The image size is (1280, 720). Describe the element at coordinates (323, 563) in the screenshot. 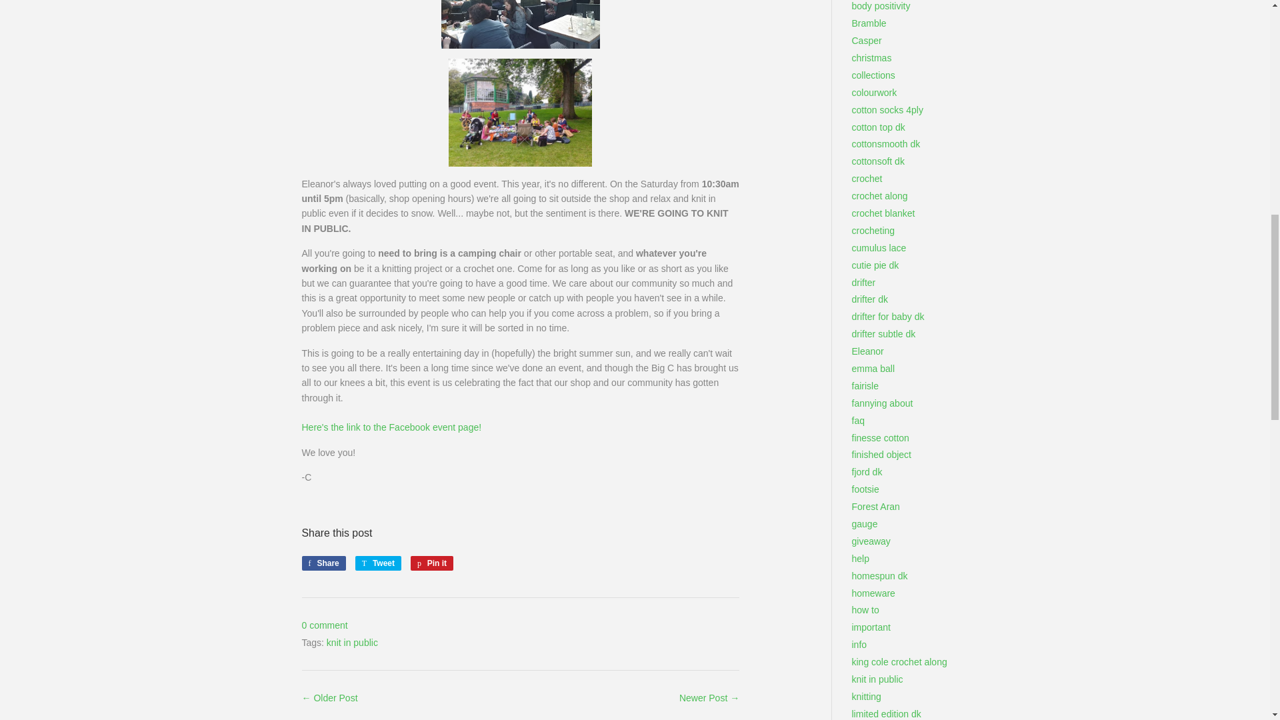

I see `Show articles tagged Casper` at that location.